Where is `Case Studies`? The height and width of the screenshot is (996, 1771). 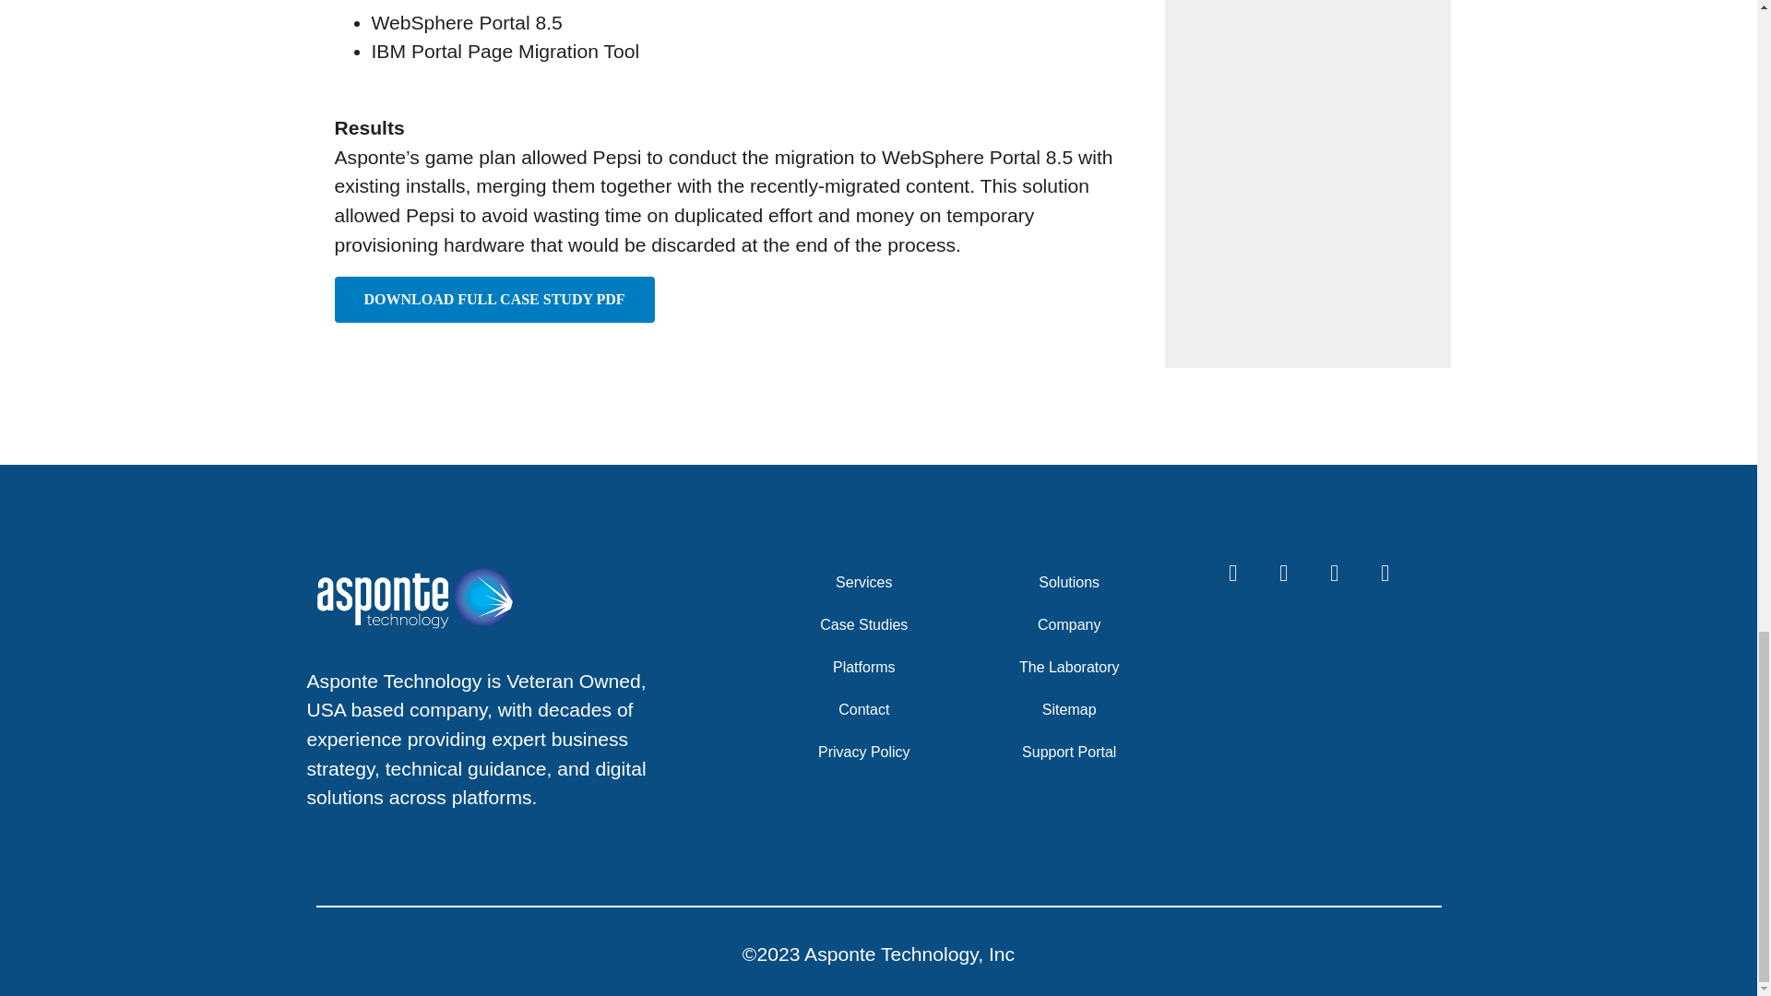 Case Studies is located at coordinates (873, 624).